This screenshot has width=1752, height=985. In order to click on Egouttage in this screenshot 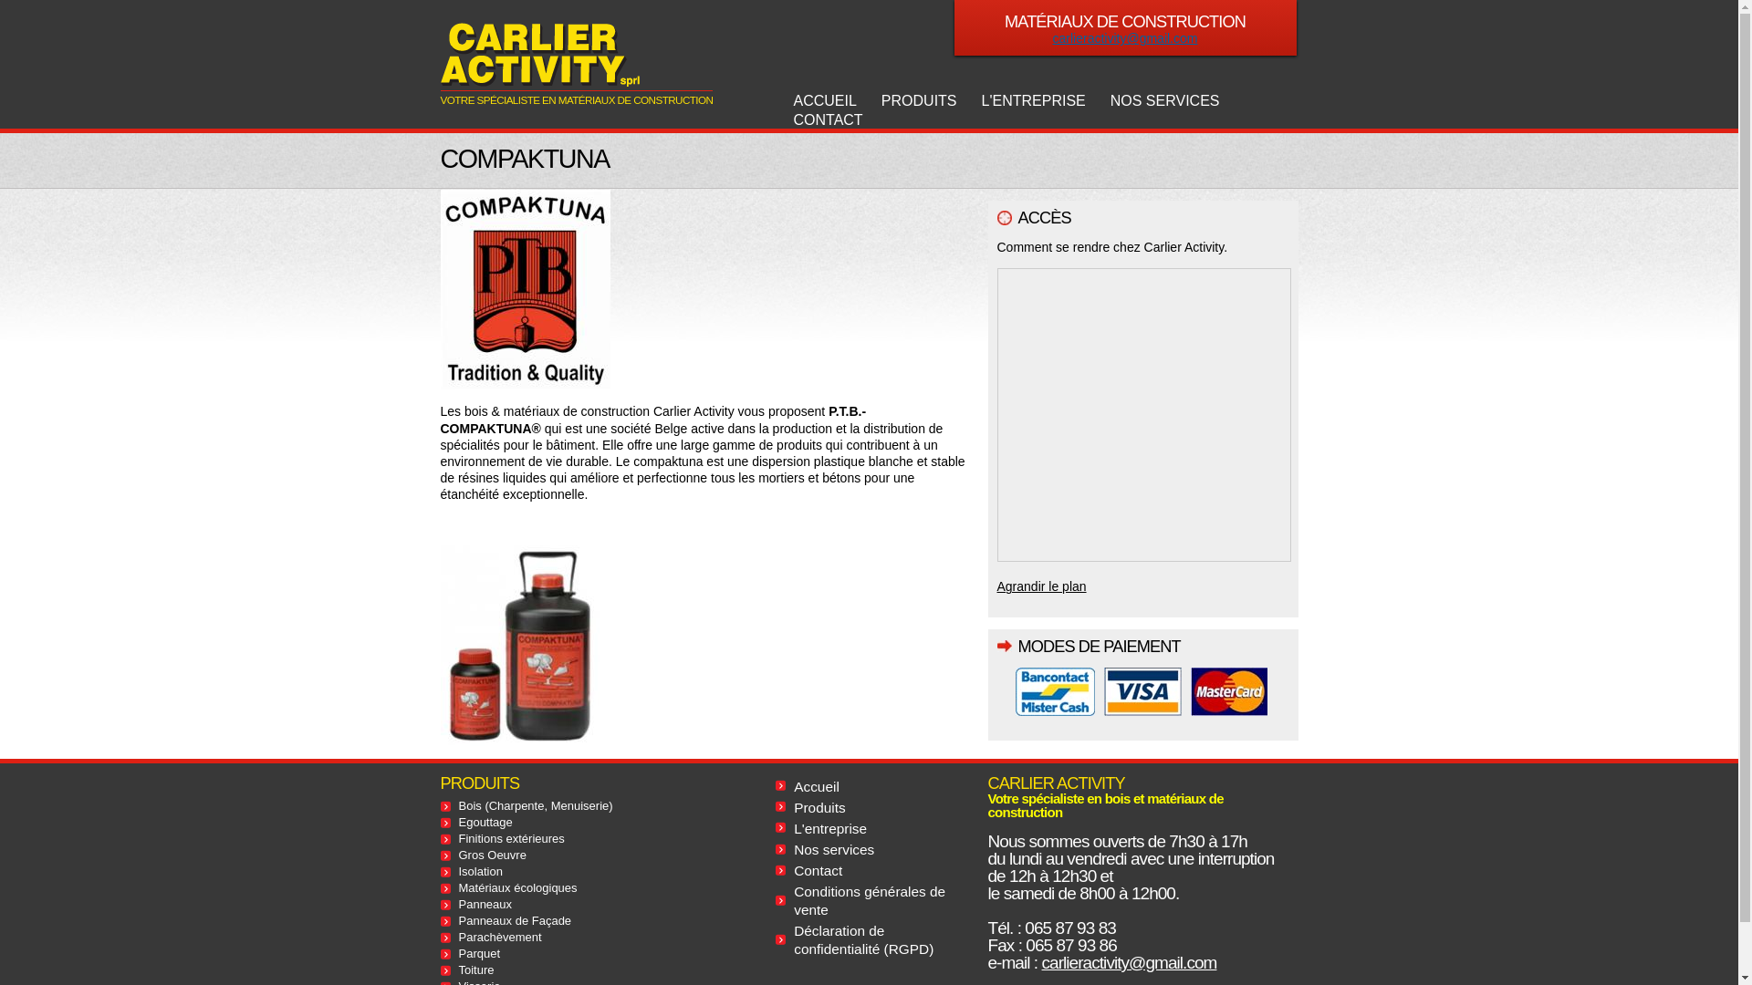, I will do `click(485, 822)`.